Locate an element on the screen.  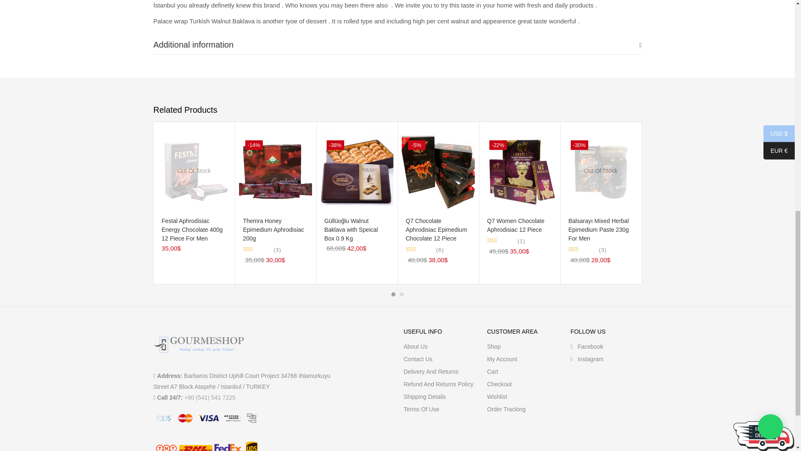
Themra Honey Epimedium Aphrodisiac 200g is located at coordinates (275, 170).